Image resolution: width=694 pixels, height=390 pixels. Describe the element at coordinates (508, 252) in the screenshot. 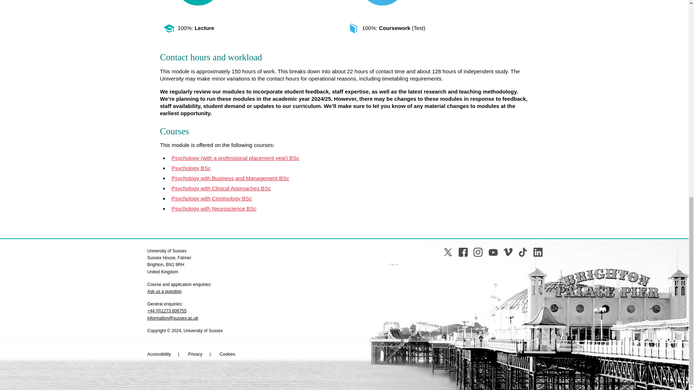

I see `Vimeo` at that location.